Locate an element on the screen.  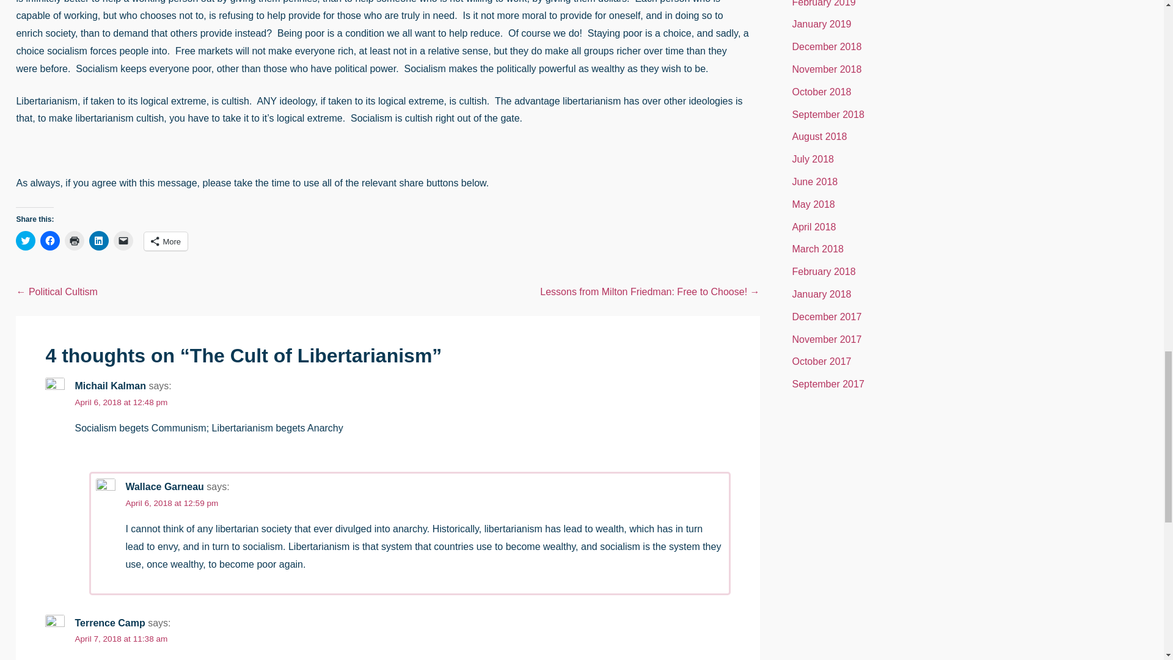
Click to share on Twitter is located at coordinates (26, 241).